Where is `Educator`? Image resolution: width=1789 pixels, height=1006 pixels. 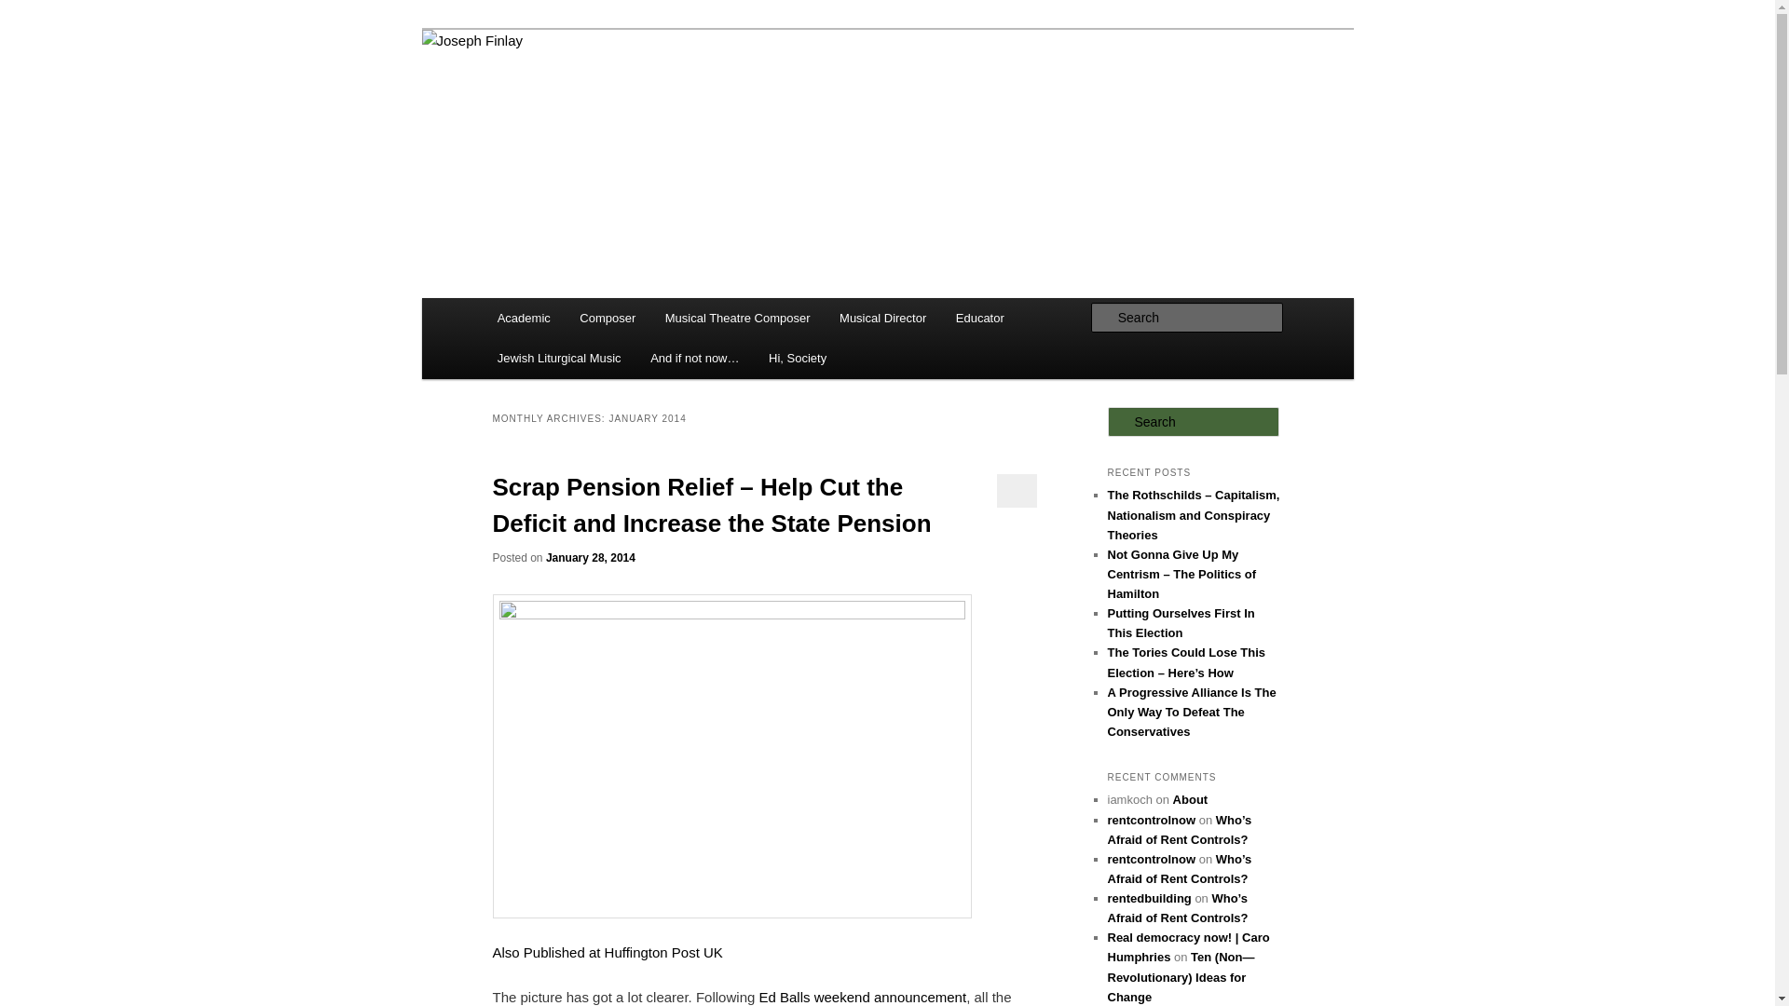
Educator is located at coordinates (980, 317).